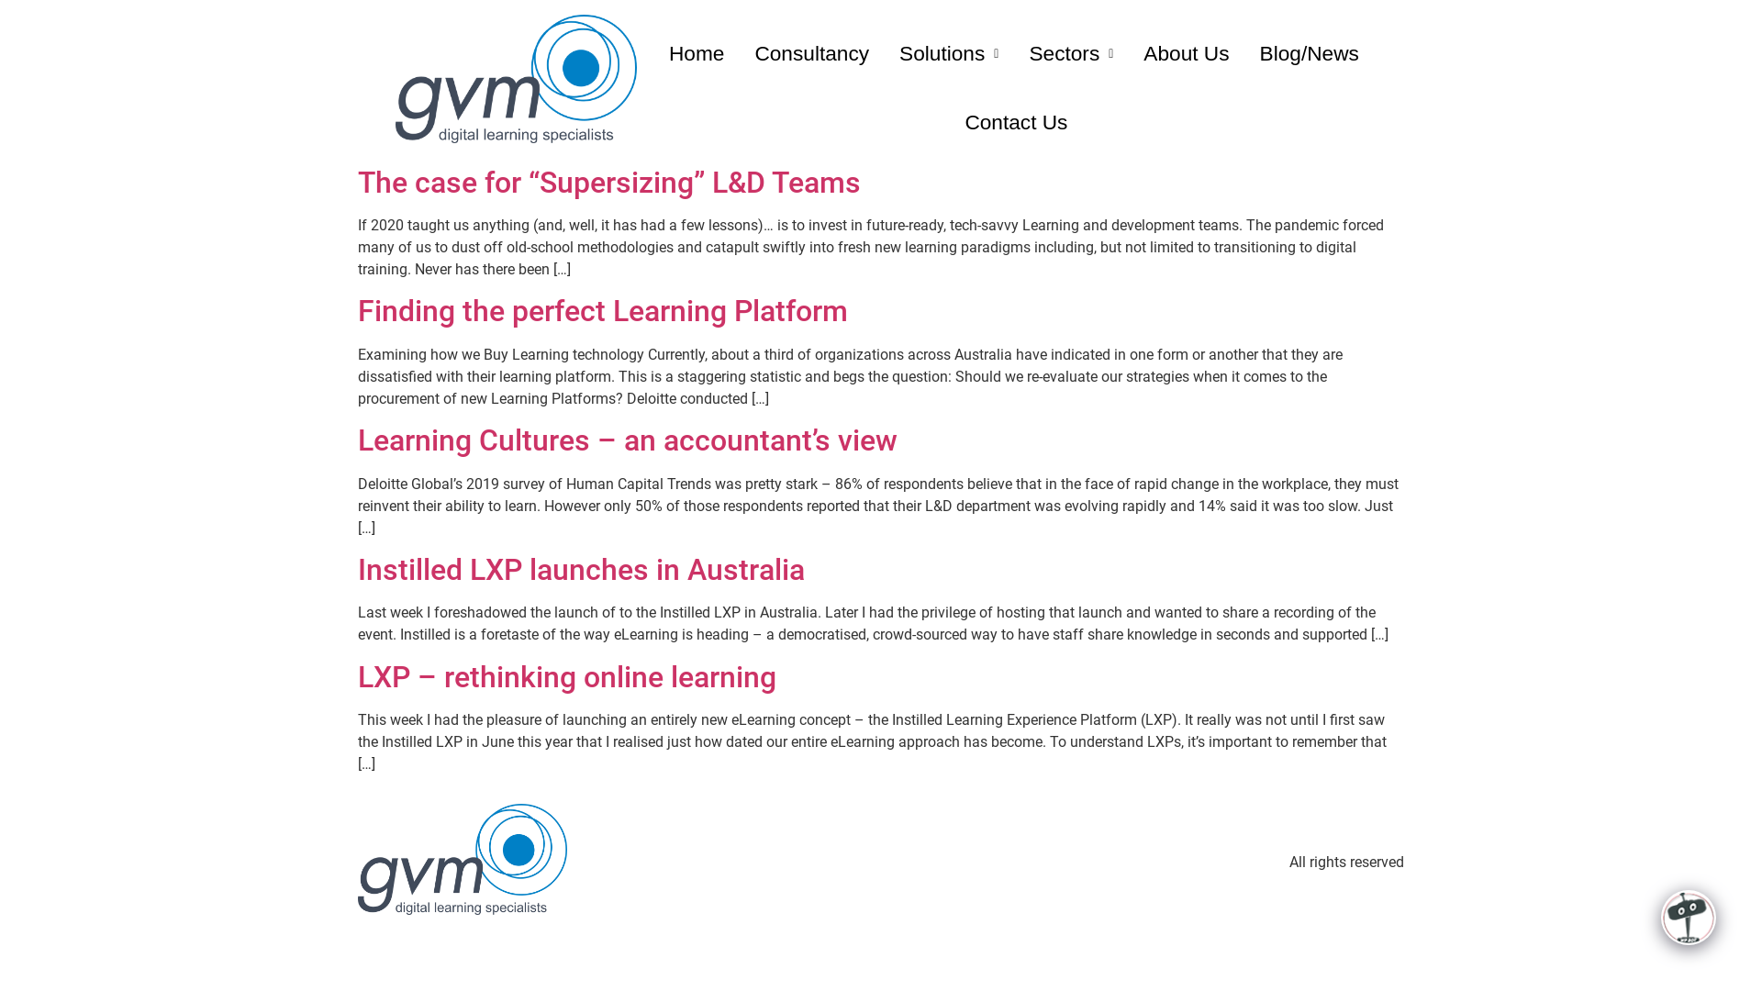  I want to click on Finding the perfect Learning Platform, so click(603, 311).